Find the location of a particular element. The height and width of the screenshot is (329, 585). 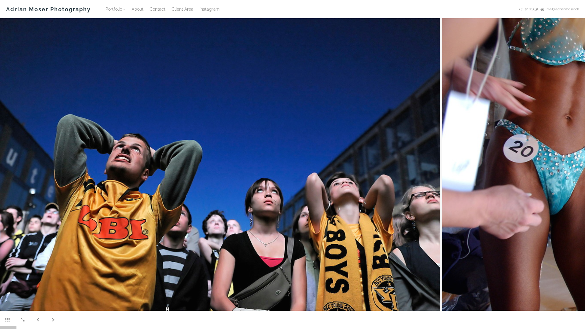

About is located at coordinates (138, 9).